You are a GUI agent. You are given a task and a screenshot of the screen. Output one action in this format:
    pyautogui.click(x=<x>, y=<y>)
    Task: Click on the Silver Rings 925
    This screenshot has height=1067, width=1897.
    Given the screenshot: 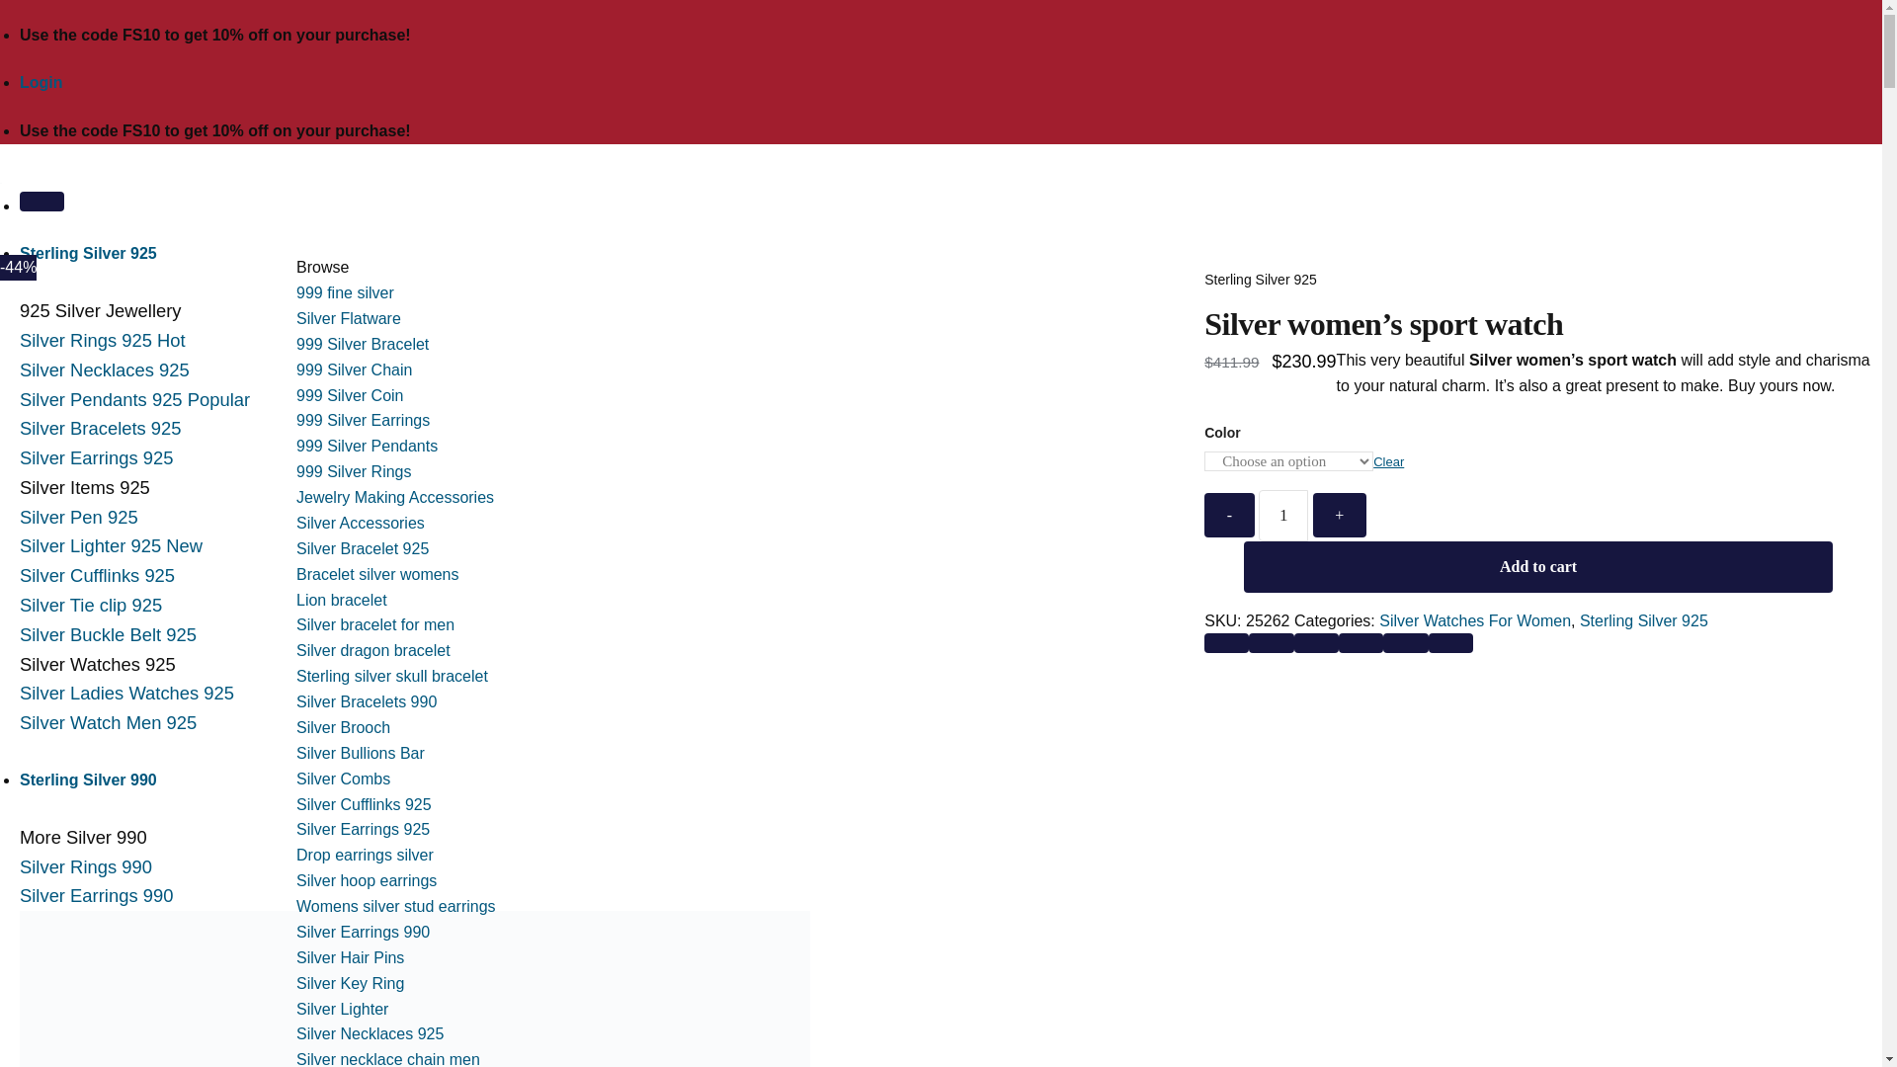 What is the action you would take?
    pyautogui.click(x=103, y=340)
    